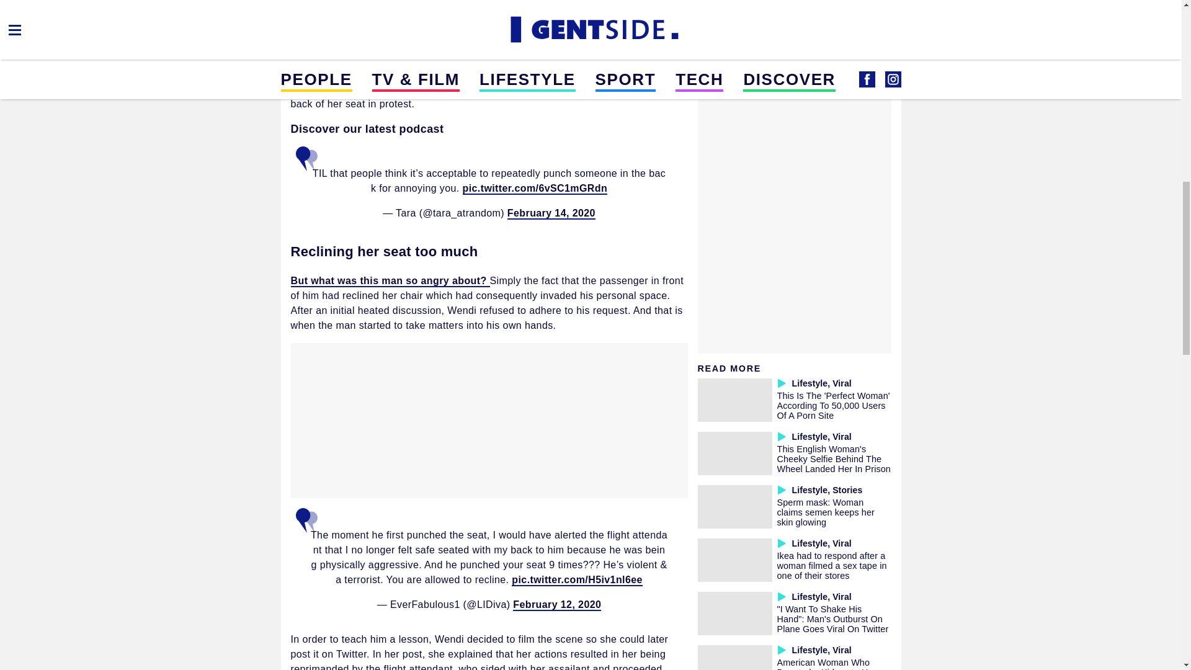  Describe the element at coordinates (340, 6) in the screenshot. I see `Share on Mail` at that location.